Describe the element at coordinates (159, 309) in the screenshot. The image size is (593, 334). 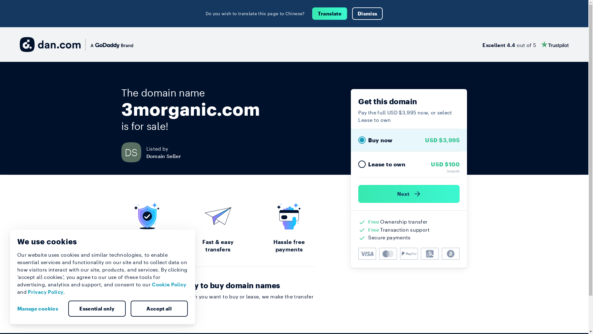
I see `Accept all` at that location.